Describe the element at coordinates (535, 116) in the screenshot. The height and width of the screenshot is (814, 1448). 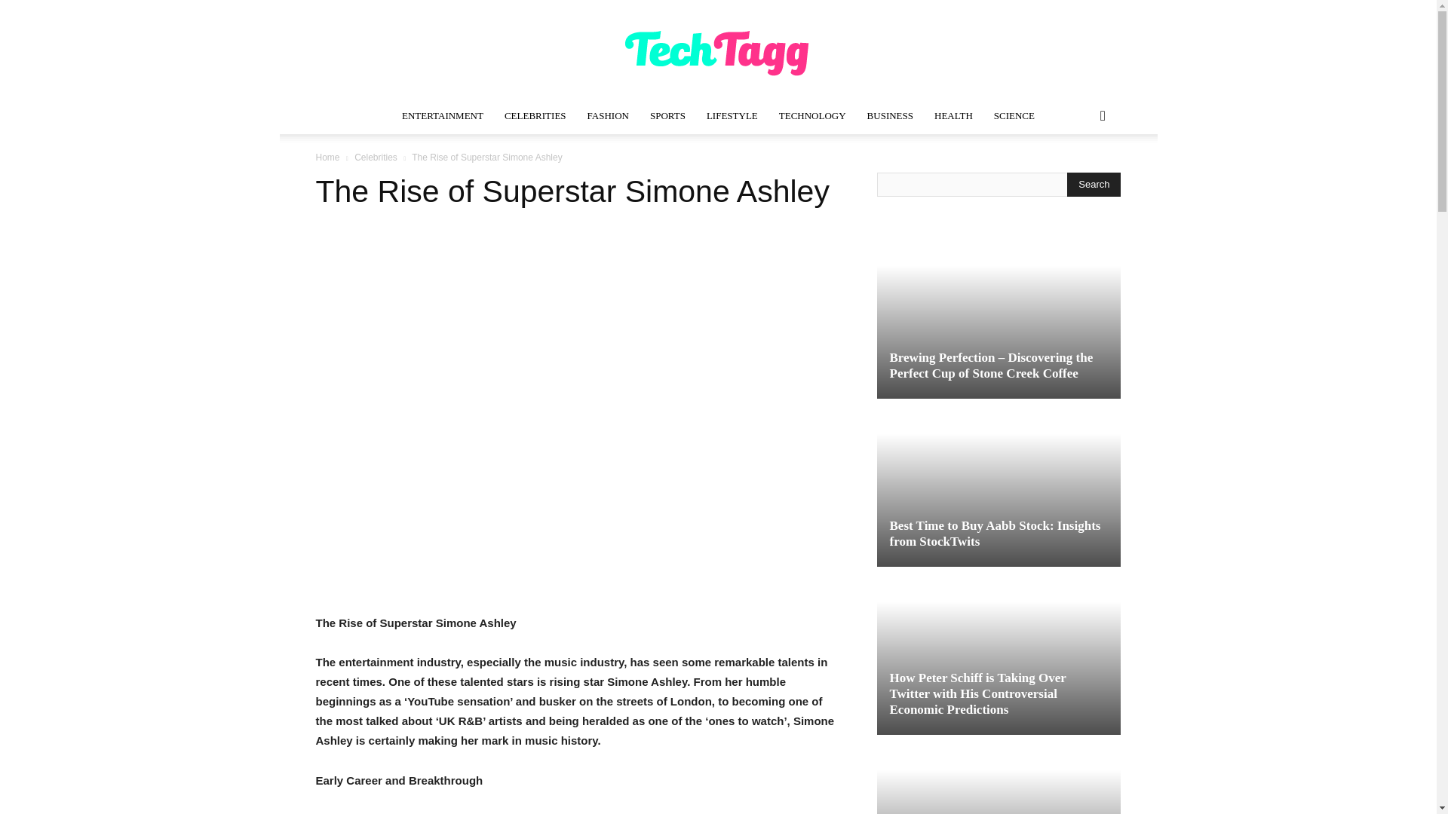
I see `CELEBRITIES` at that location.